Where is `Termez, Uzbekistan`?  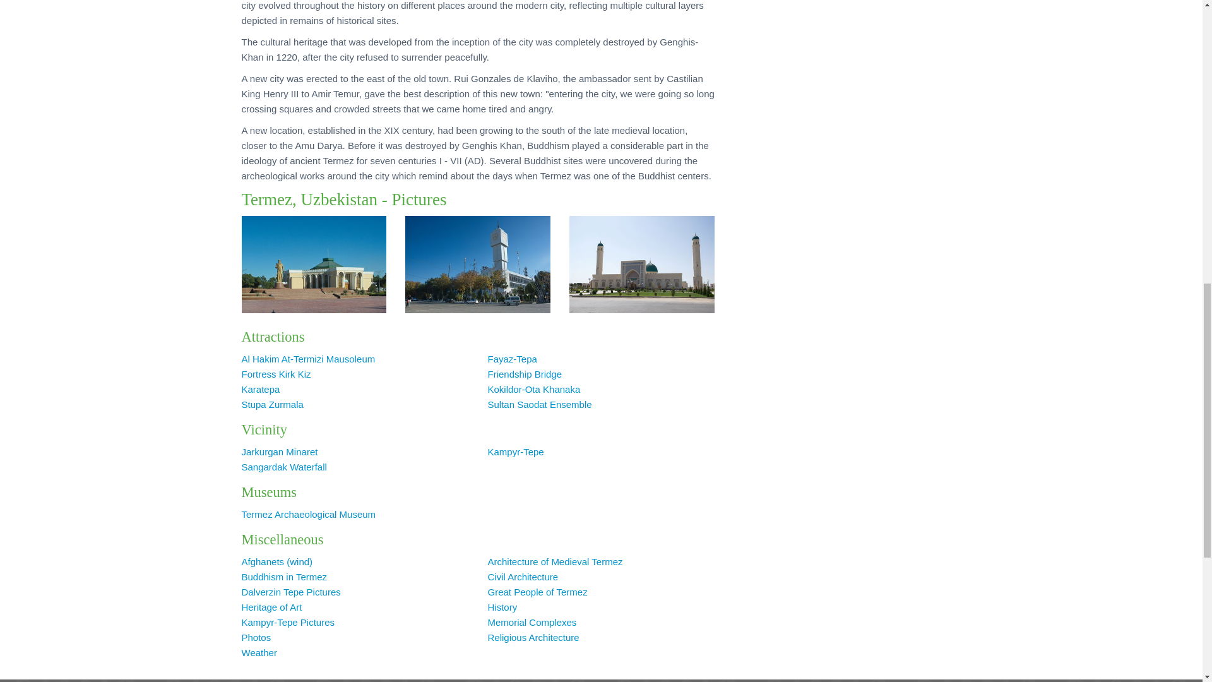 Termez, Uzbekistan is located at coordinates (314, 264).